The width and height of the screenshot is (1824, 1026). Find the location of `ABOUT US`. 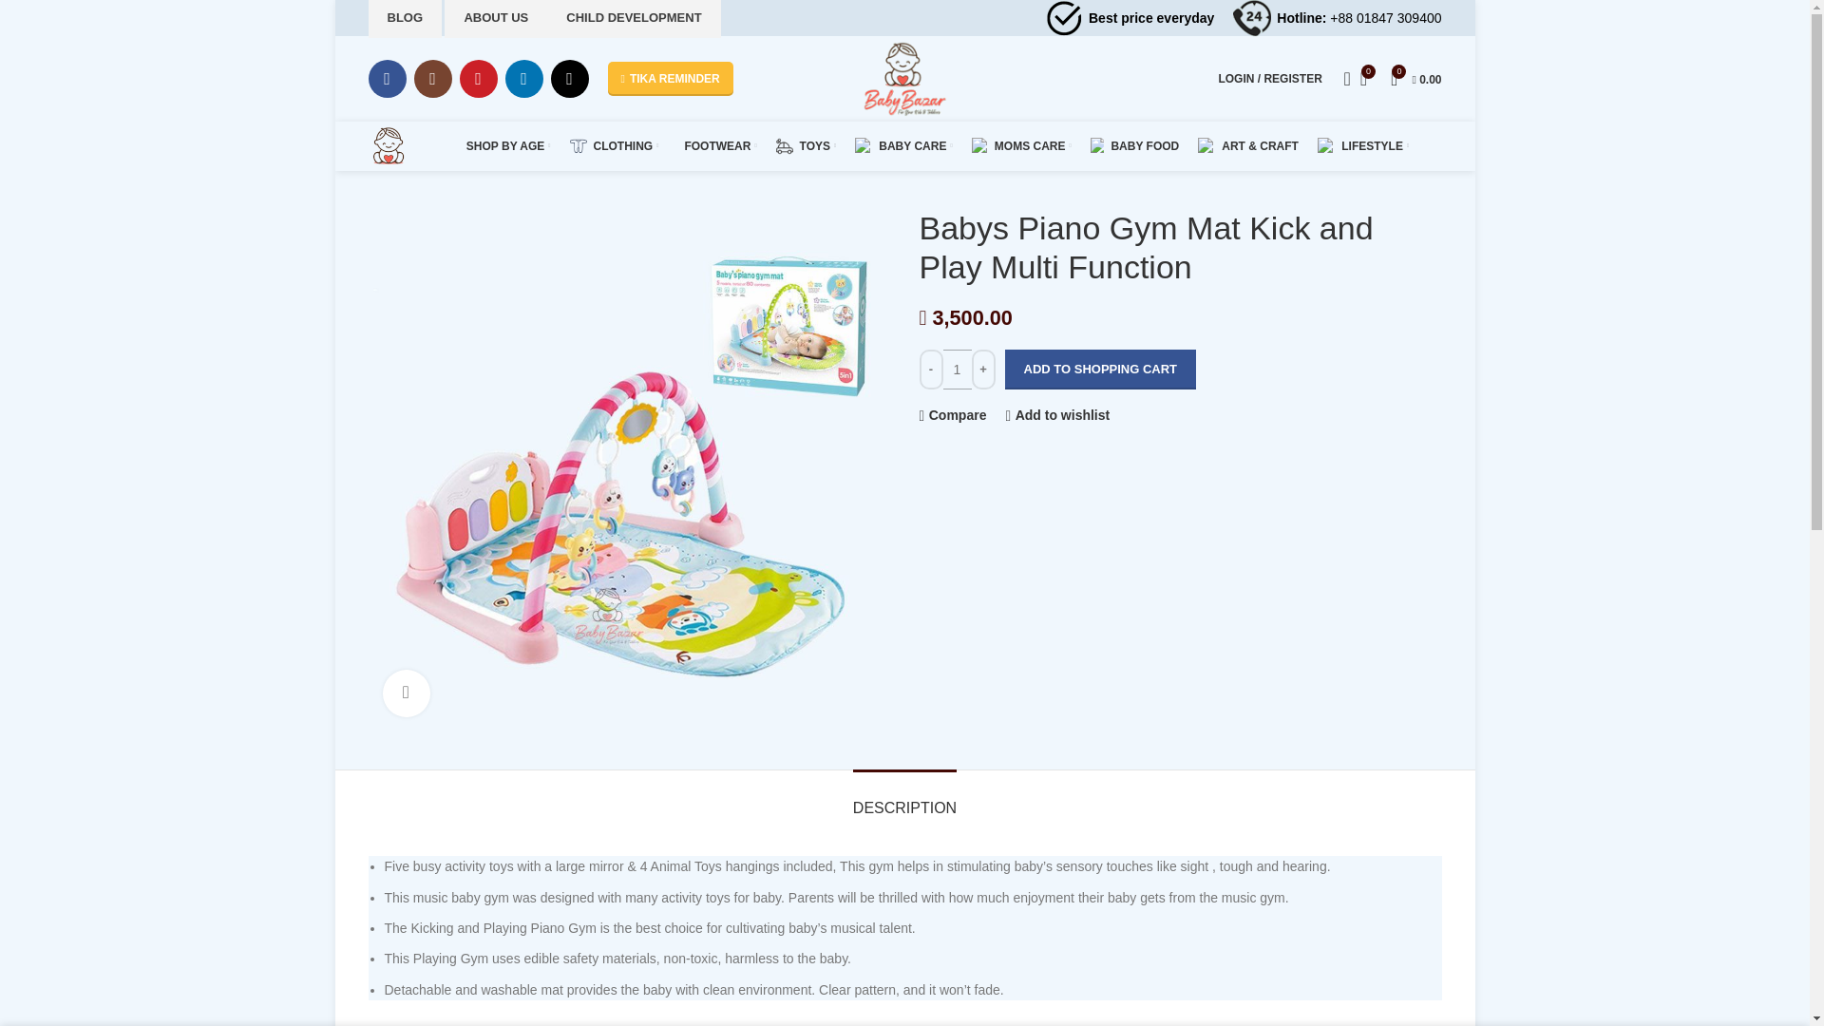

ABOUT US is located at coordinates (496, 16).